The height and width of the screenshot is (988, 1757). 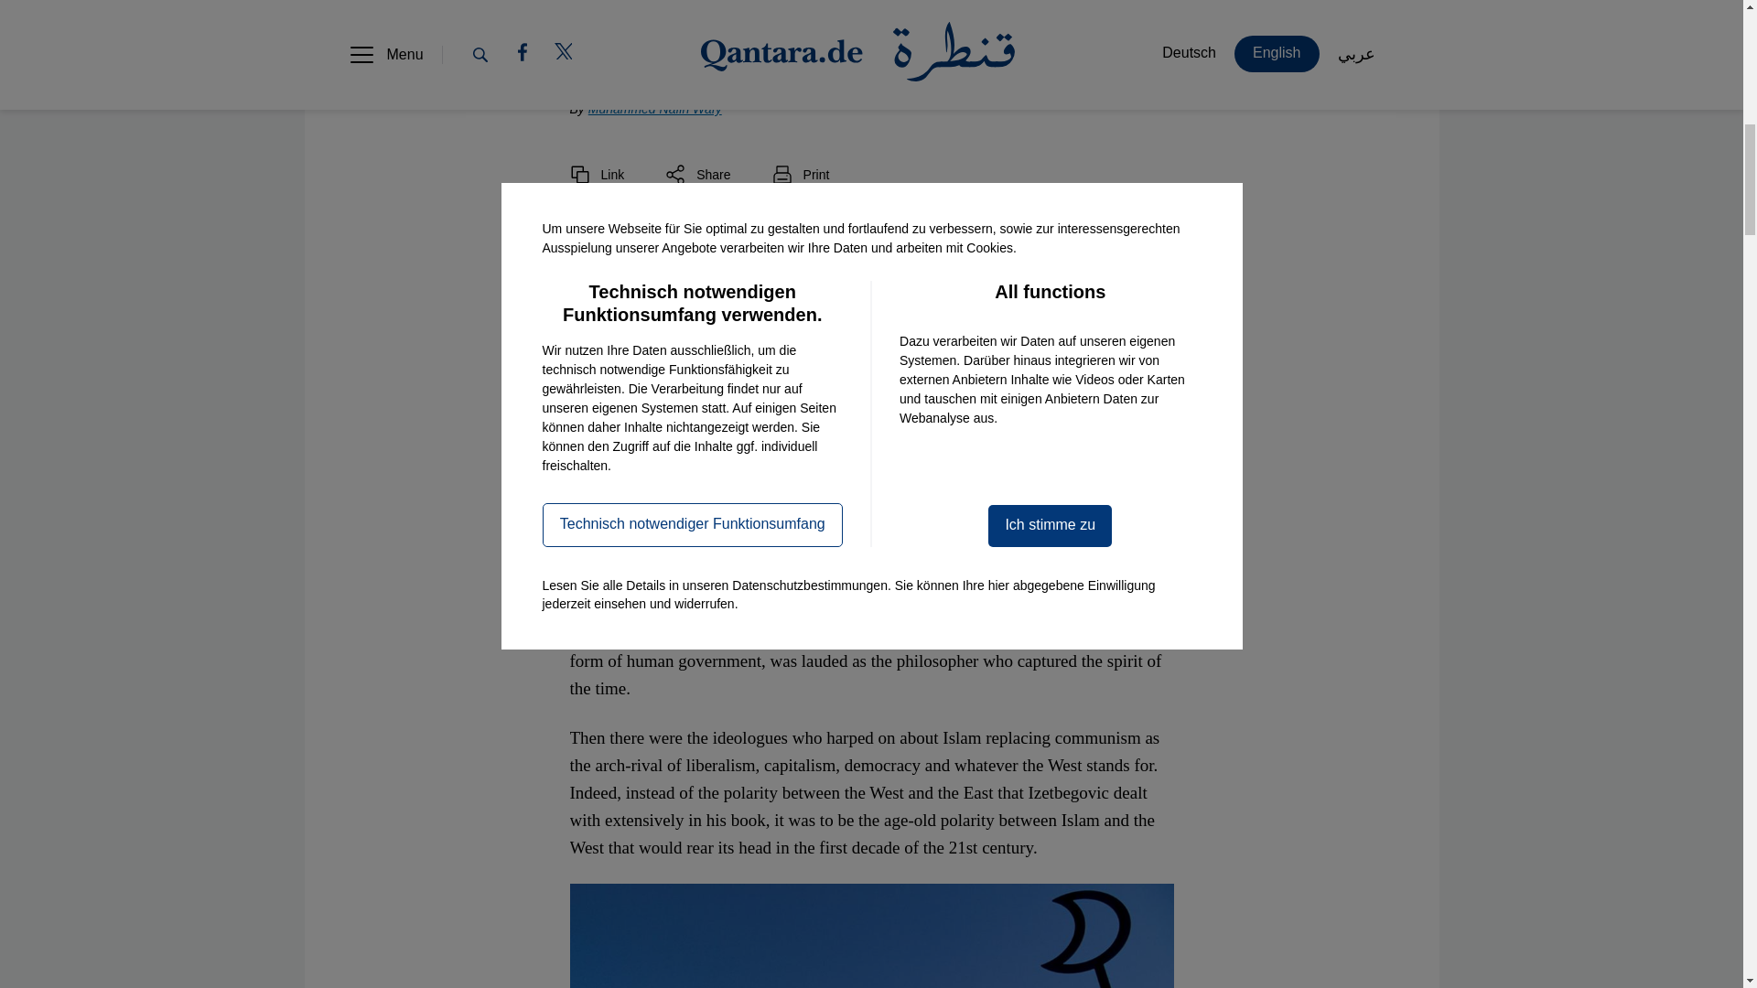 What do you see at coordinates (820, 232) in the screenshot?
I see `"Islam between East and West"` at bounding box center [820, 232].